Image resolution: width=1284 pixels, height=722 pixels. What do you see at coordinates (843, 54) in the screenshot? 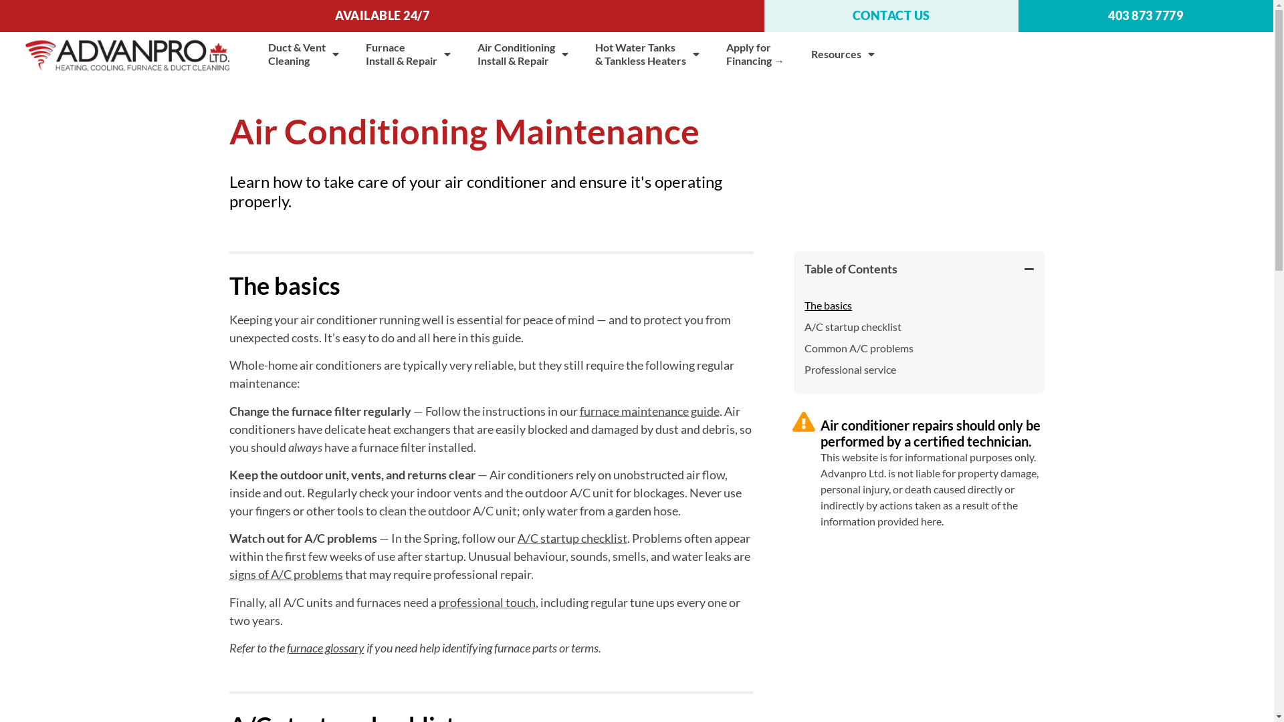
I see `Resources` at bounding box center [843, 54].